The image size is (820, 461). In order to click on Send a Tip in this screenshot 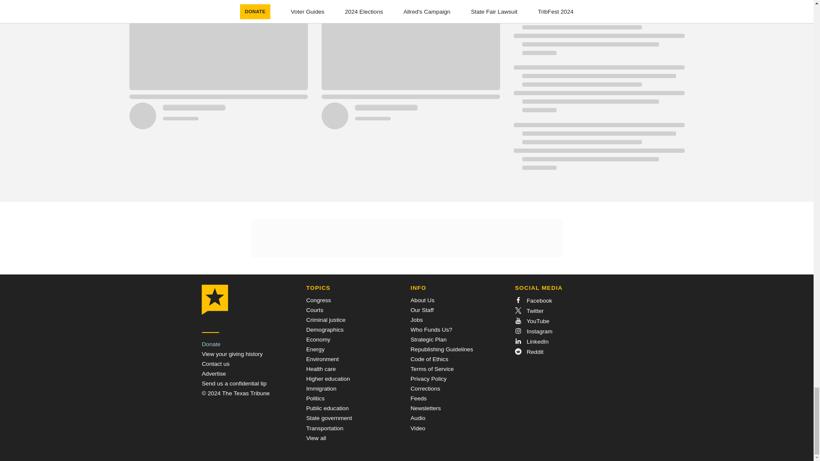, I will do `click(234, 383)`.